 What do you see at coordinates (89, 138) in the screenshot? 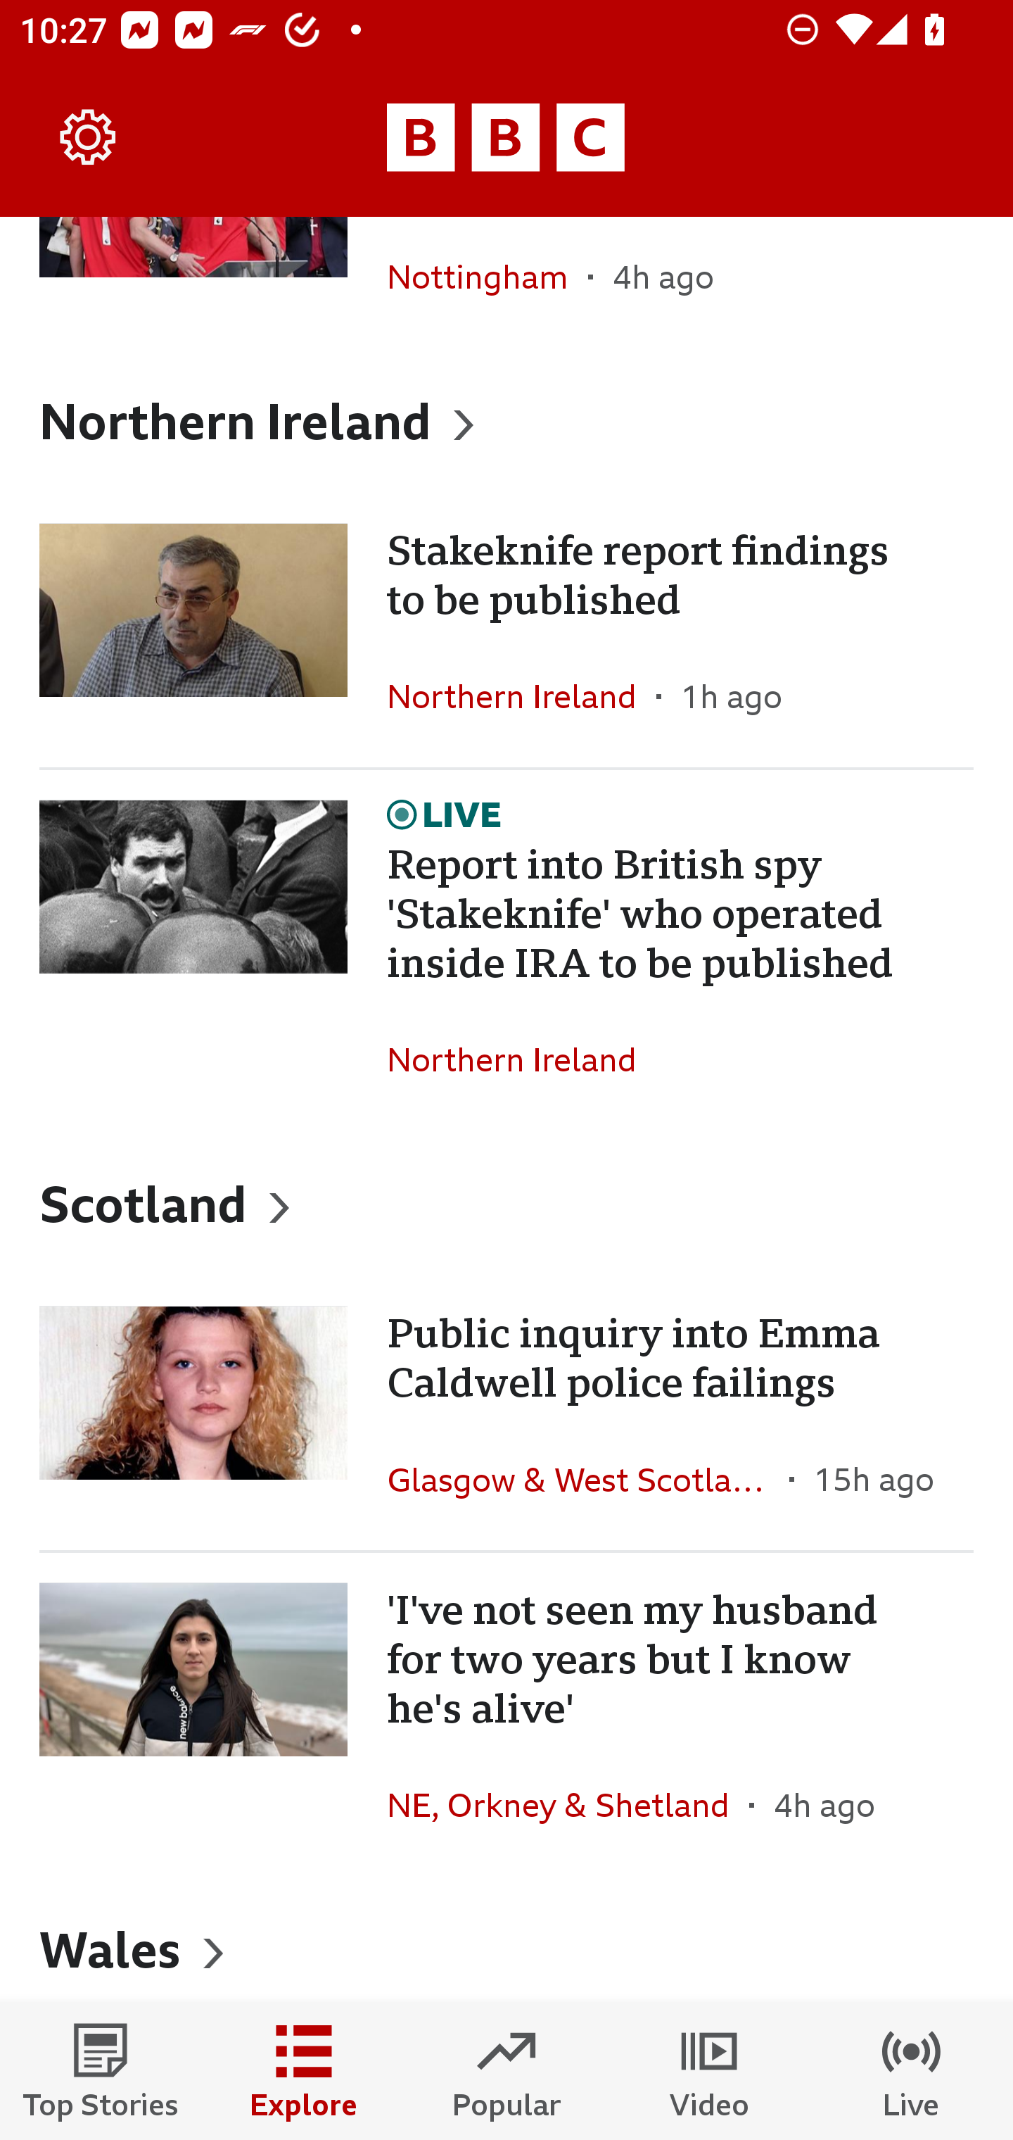
I see `Settings` at bounding box center [89, 138].